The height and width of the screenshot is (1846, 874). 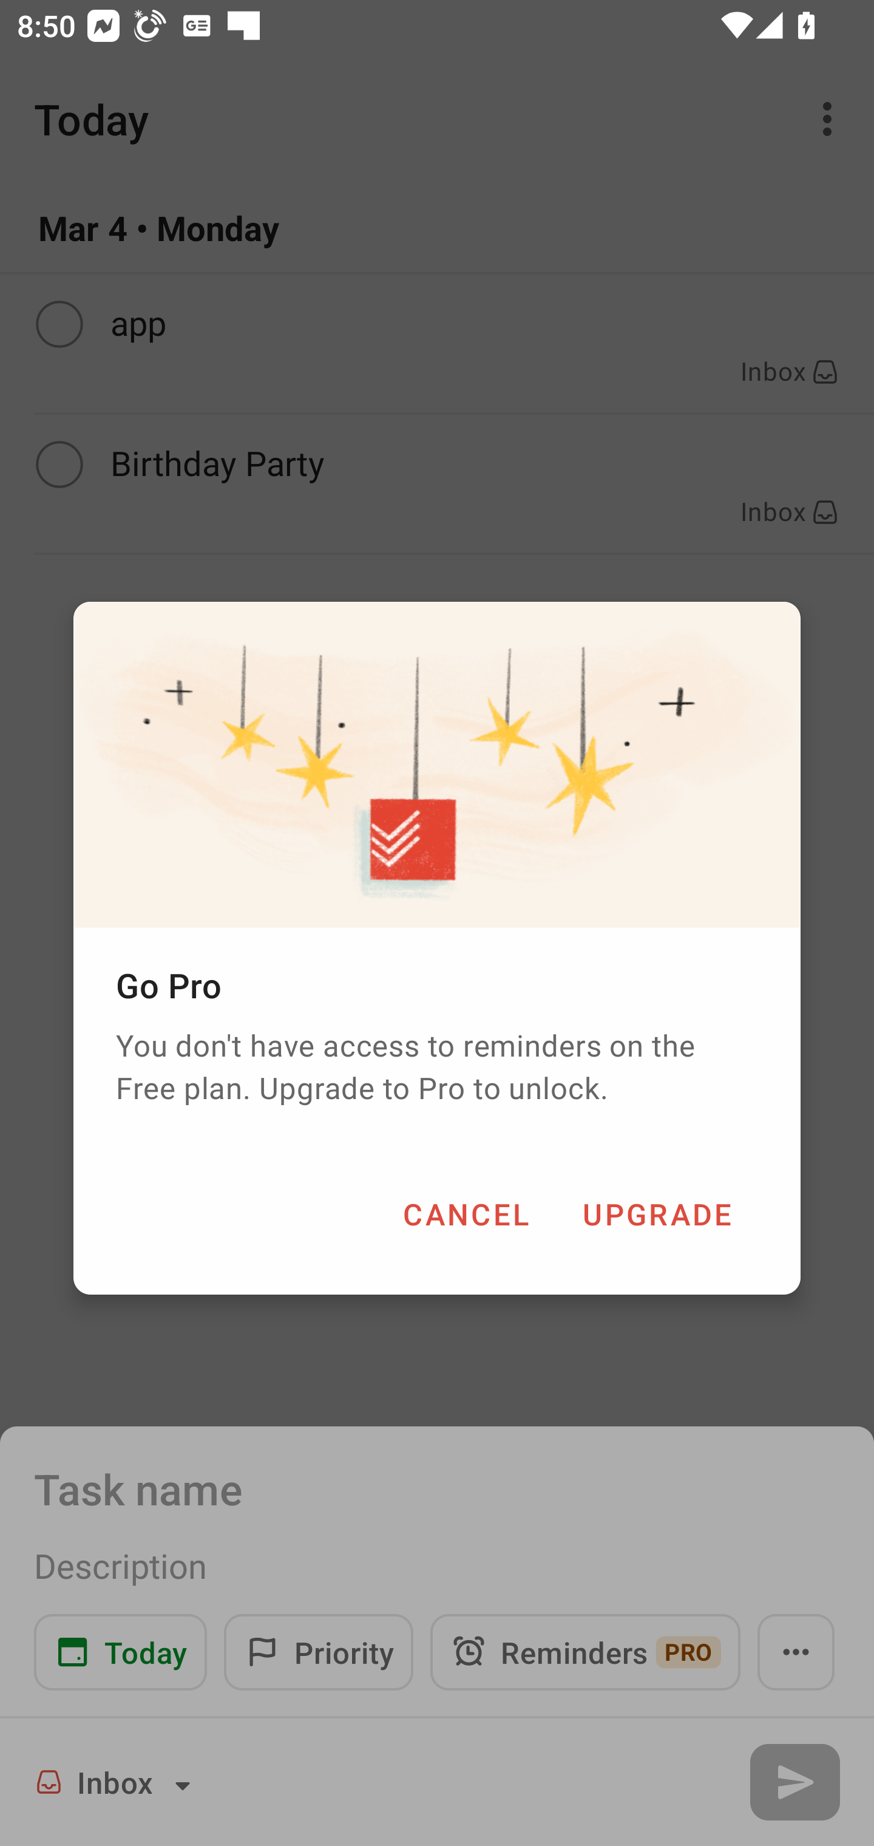 I want to click on UPGRADE, so click(x=657, y=1213).